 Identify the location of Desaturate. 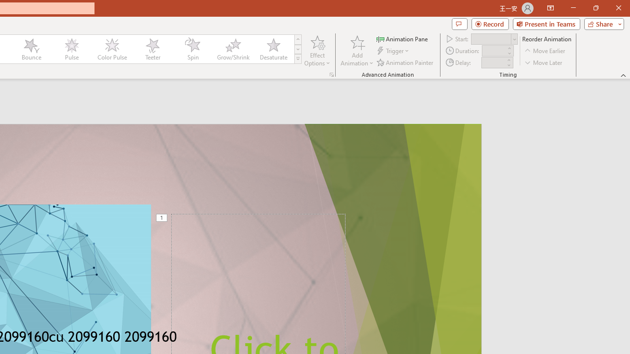
(273, 49).